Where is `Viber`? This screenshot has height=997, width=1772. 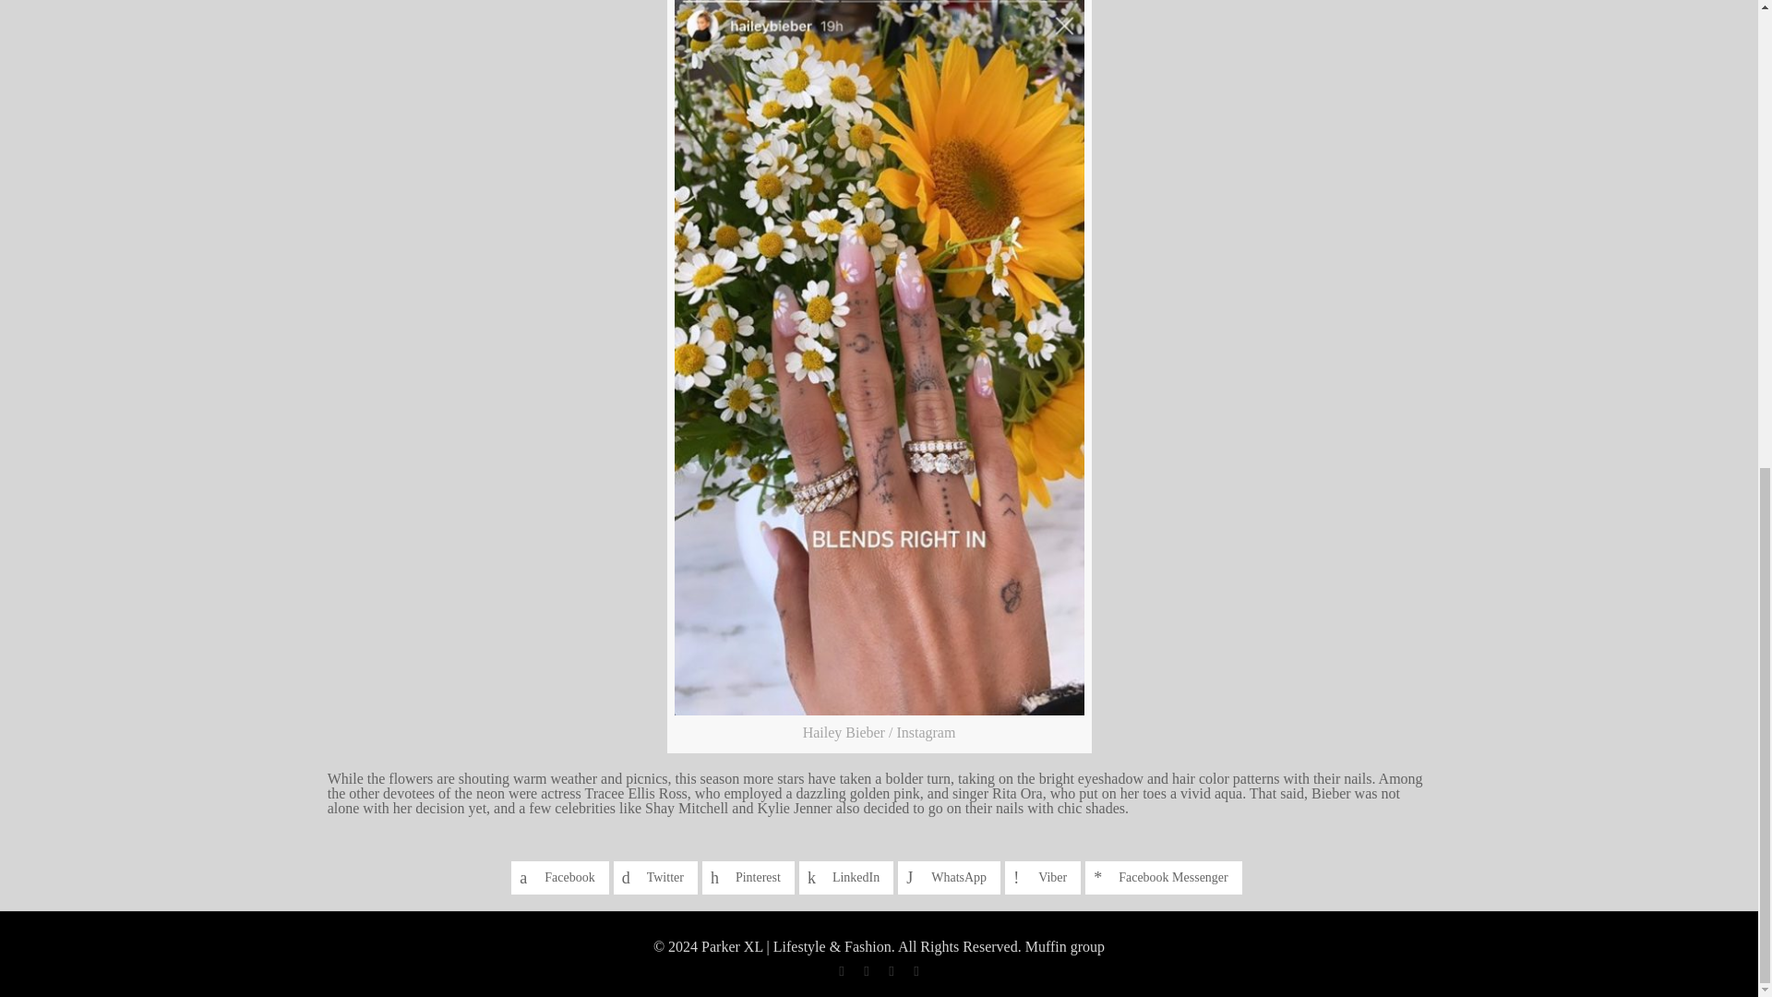
Viber is located at coordinates (1043, 877).